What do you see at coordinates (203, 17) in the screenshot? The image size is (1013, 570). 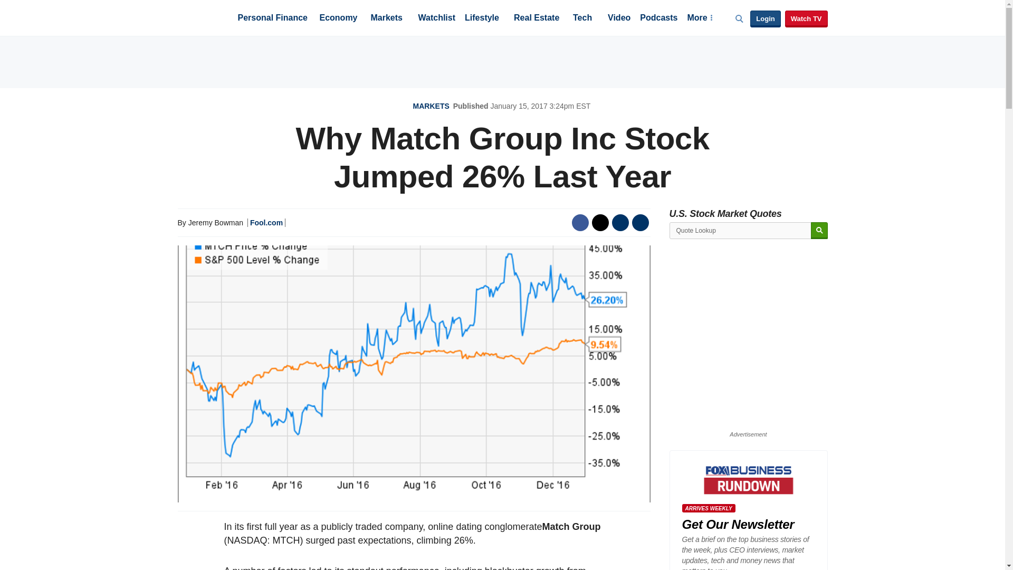 I see `Fox Business` at bounding box center [203, 17].